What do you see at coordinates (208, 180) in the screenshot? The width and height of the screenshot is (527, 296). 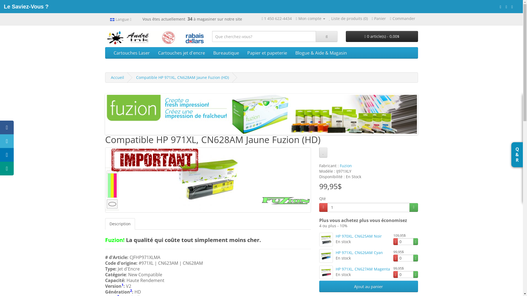 I see `Compatible HP 971XL, CN628AM Jaune Fuzion (HD)` at bounding box center [208, 180].